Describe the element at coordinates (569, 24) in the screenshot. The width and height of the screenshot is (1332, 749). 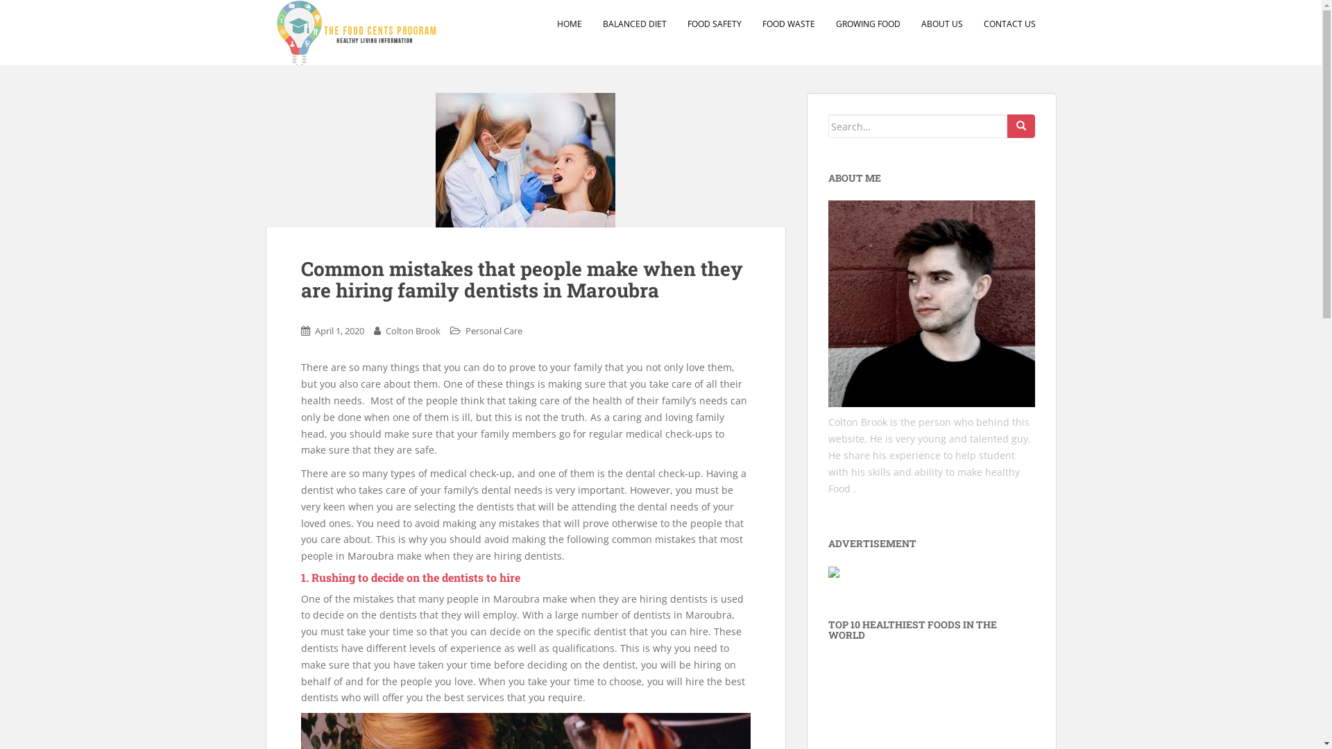
I see `HOME` at that location.